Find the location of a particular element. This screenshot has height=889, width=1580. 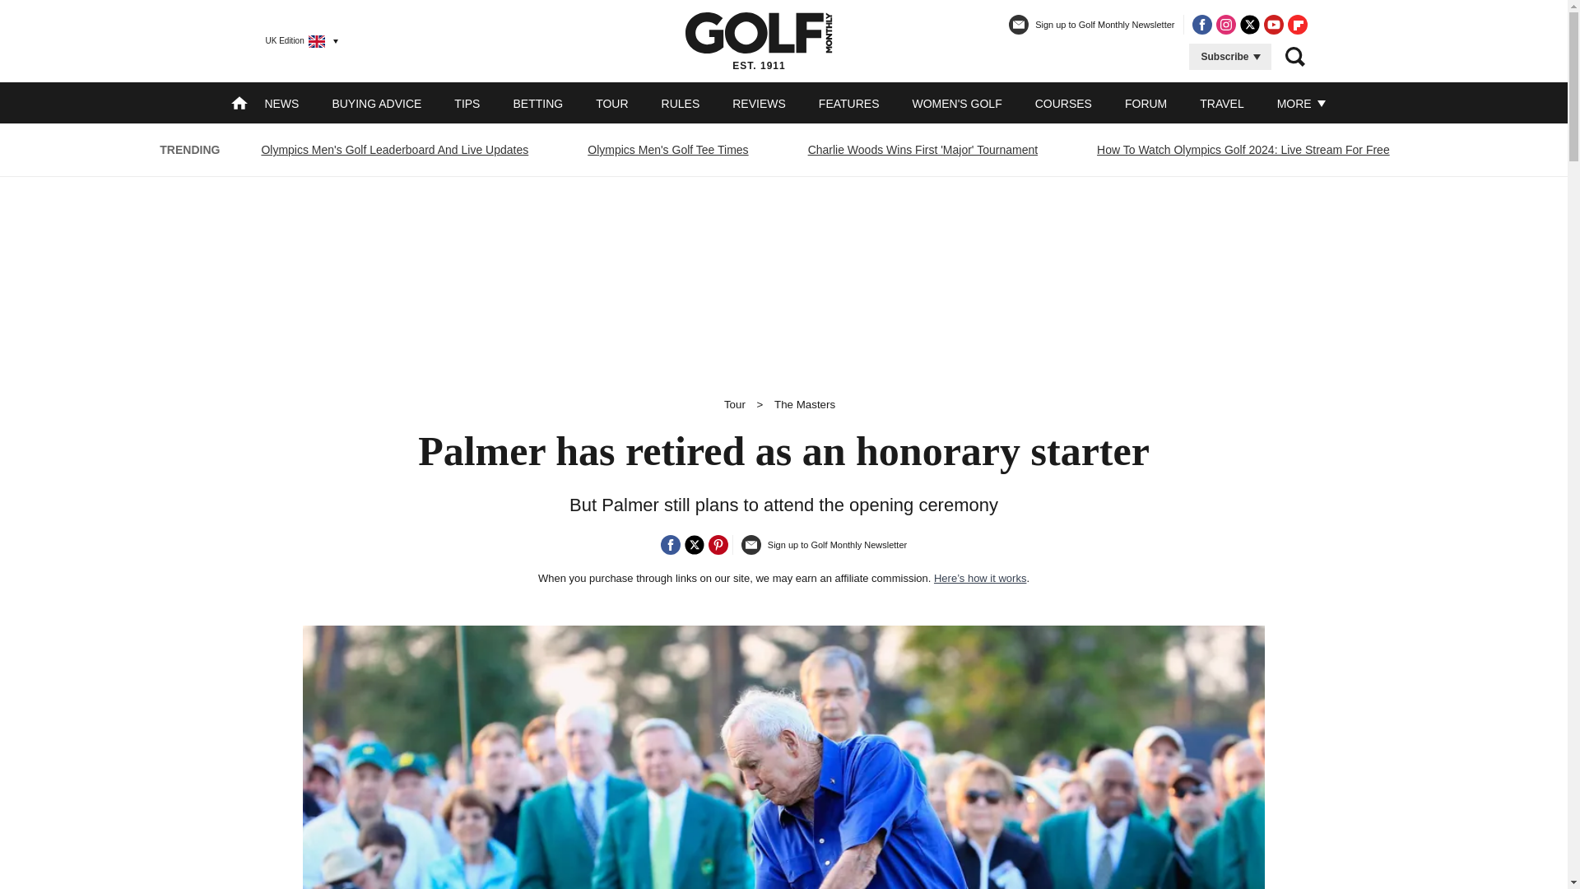

The Masters is located at coordinates (805, 403).